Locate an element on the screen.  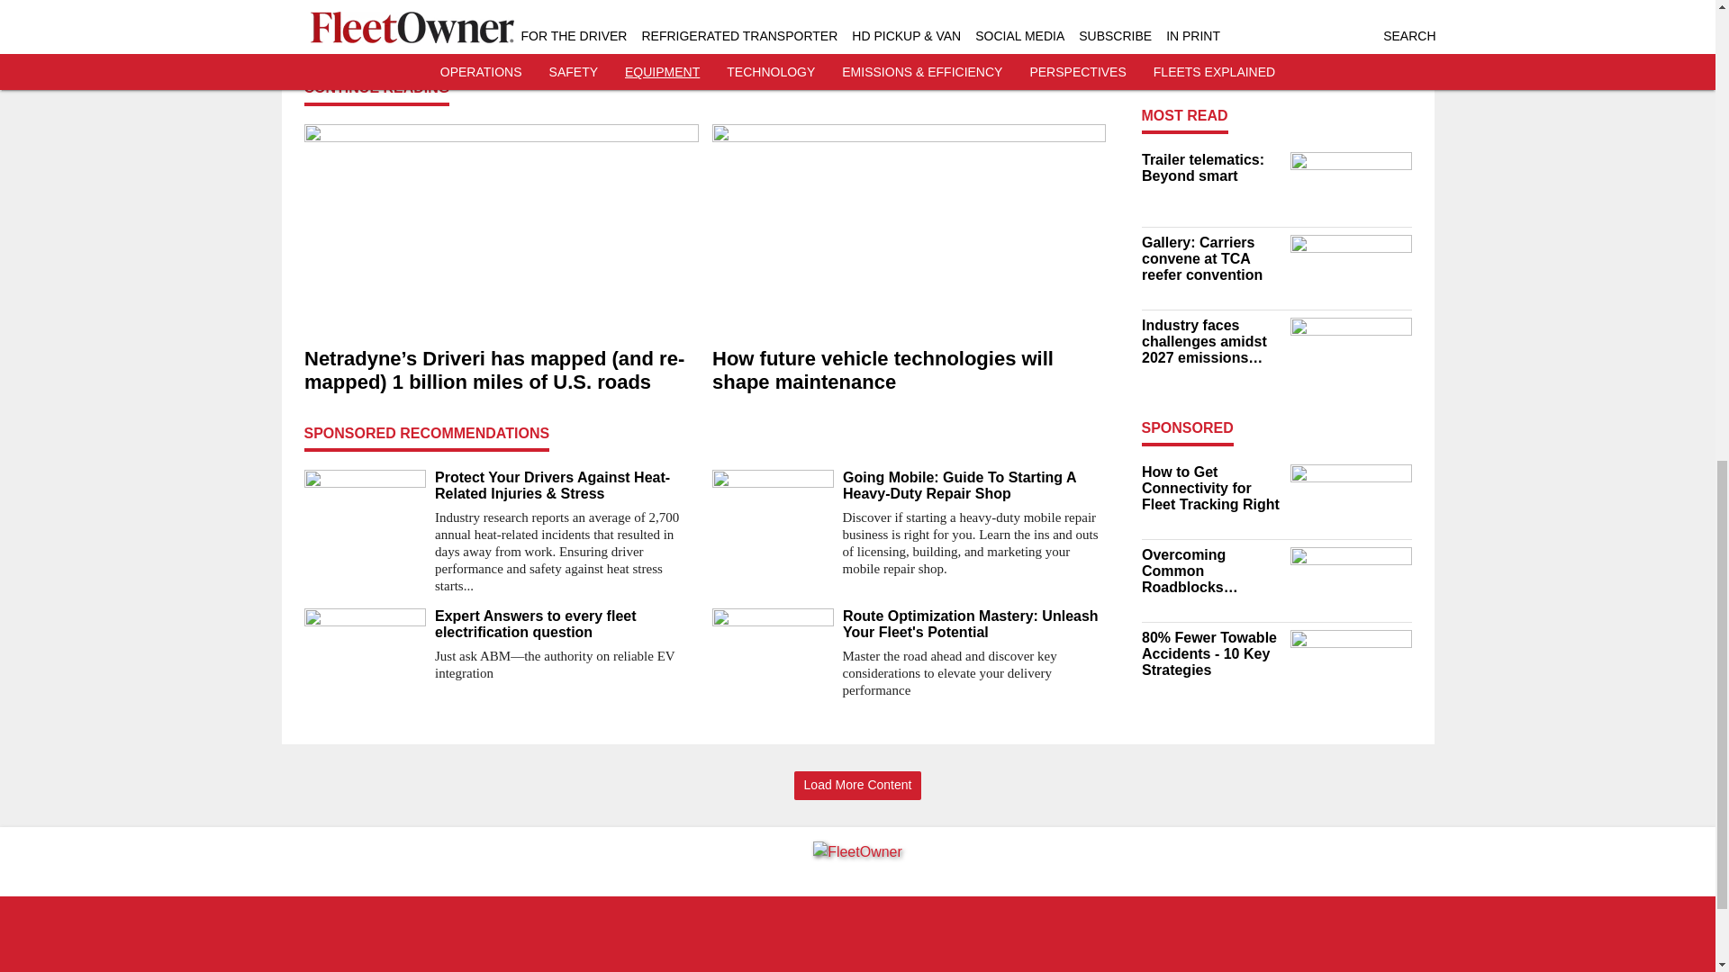
Expert Answers to every fleet electrification question is located at coordinates (566, 625).